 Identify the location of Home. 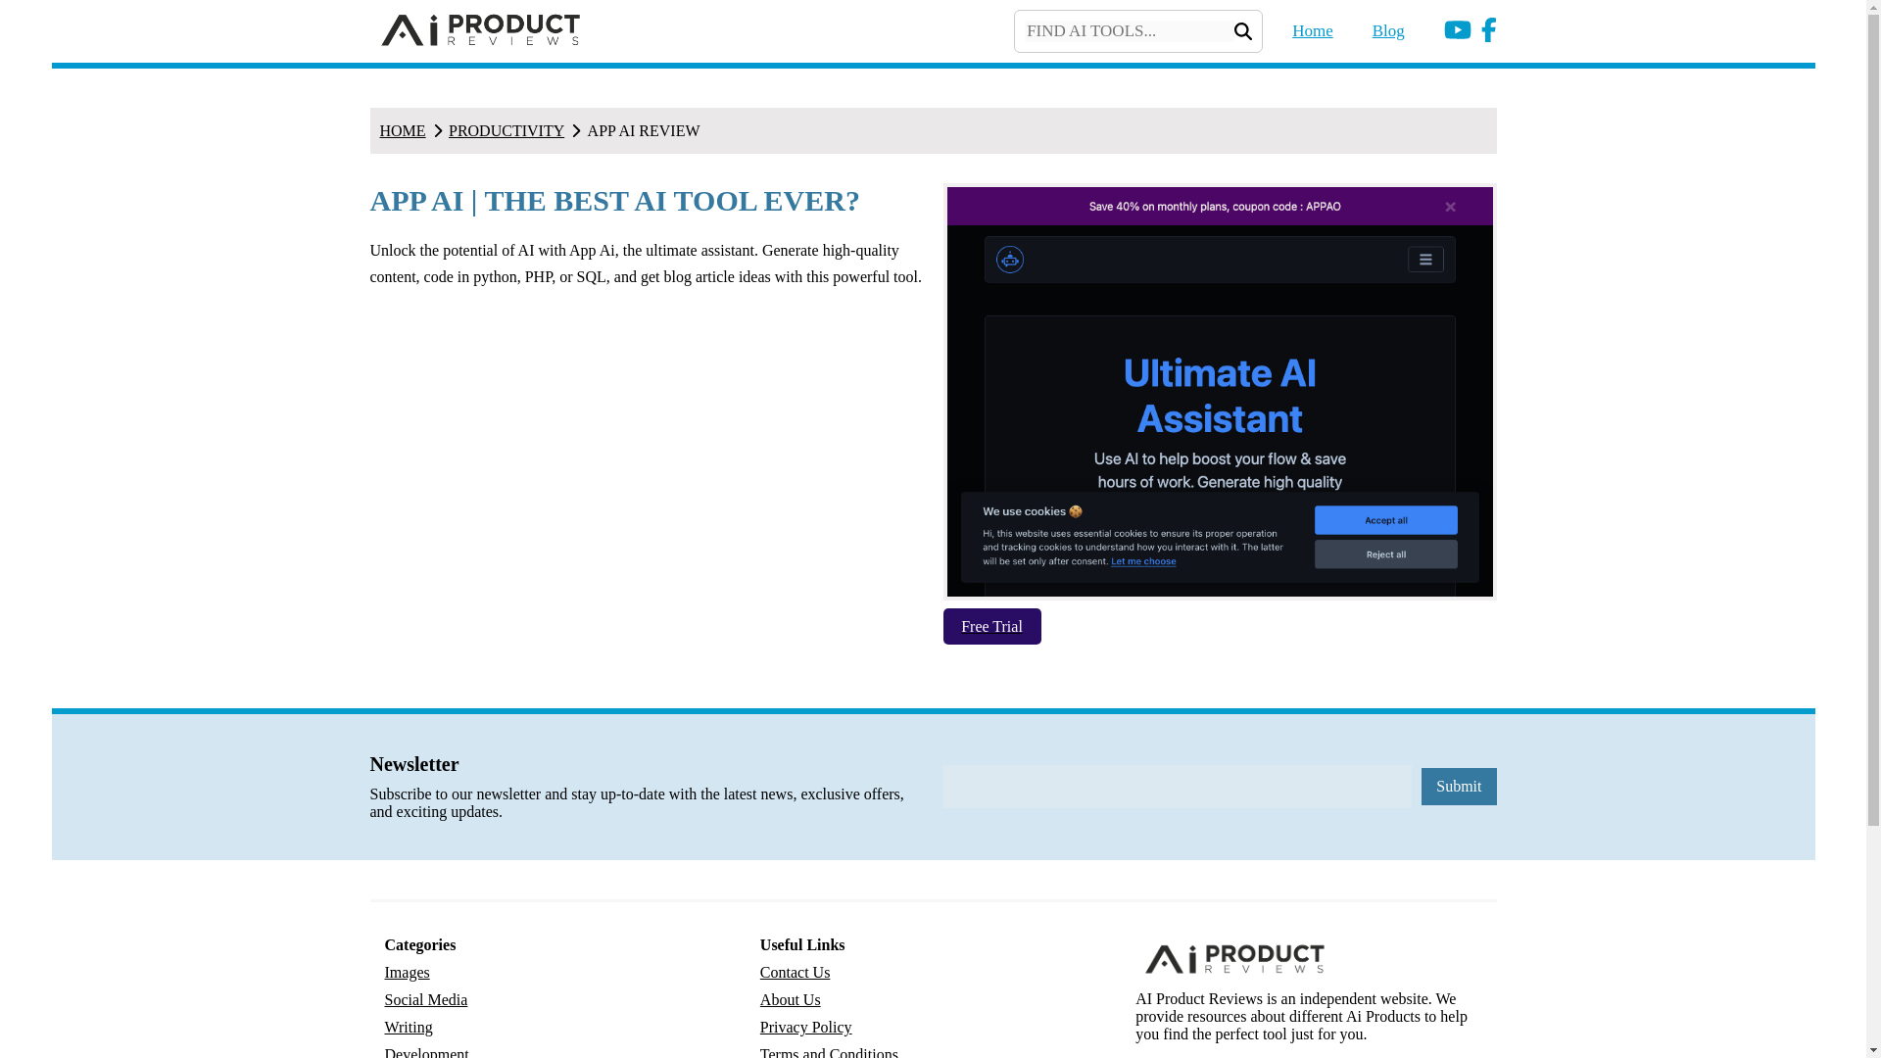
(1297, 31).